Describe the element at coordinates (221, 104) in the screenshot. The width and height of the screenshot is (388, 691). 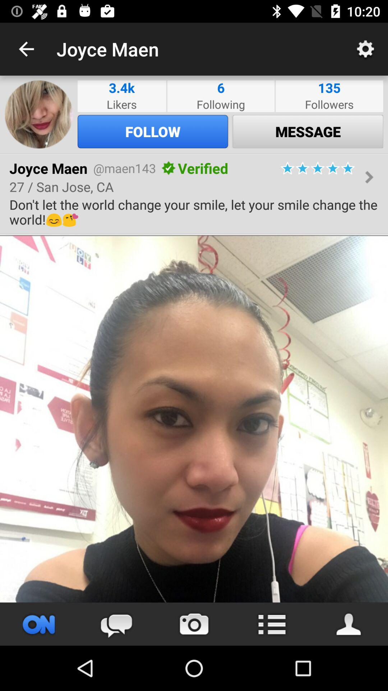
I see `choose icon below 6` at that location.